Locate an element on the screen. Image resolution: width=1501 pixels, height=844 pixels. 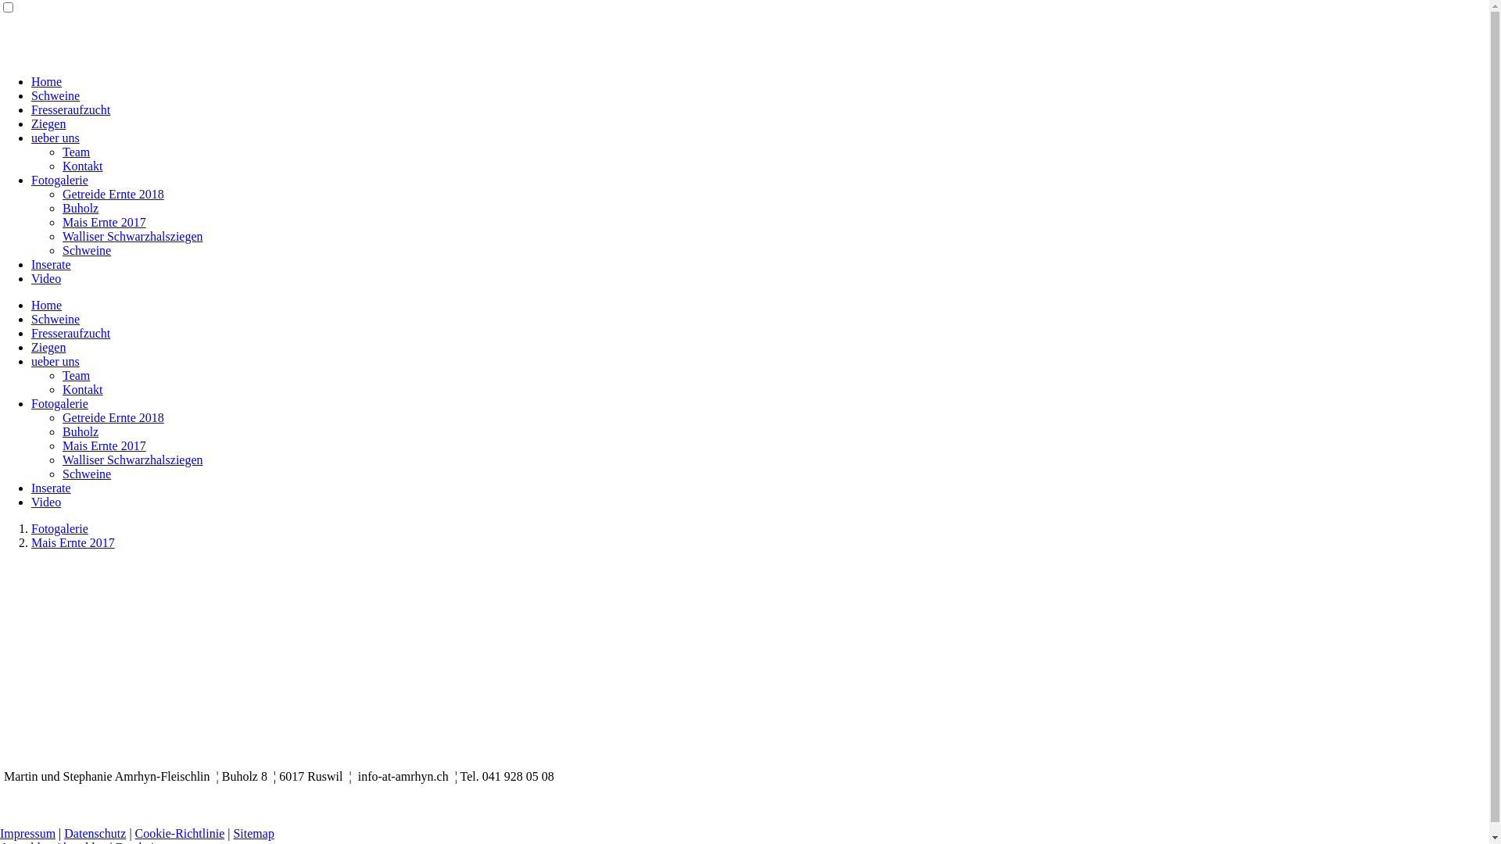
Inserate is located at coordinates (52, 488).